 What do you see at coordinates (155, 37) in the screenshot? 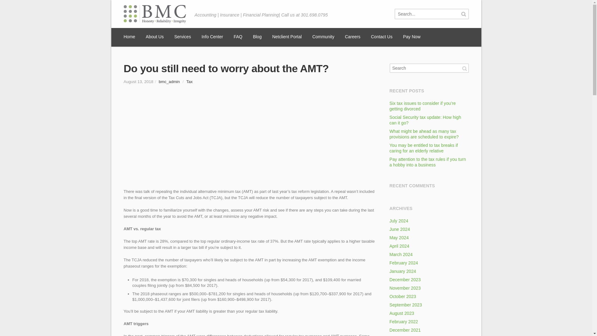
I see `About Us` at bounding box center [155, 37].